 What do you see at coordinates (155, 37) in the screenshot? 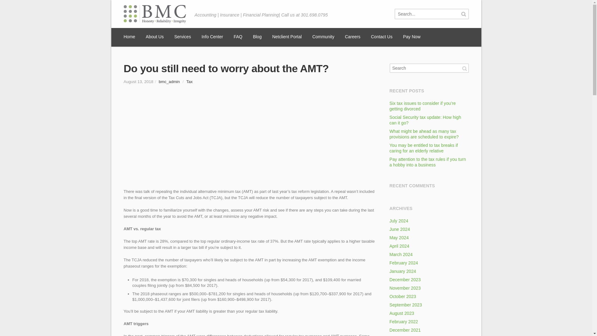
I see `About Us` at bounding box center [155, 37].